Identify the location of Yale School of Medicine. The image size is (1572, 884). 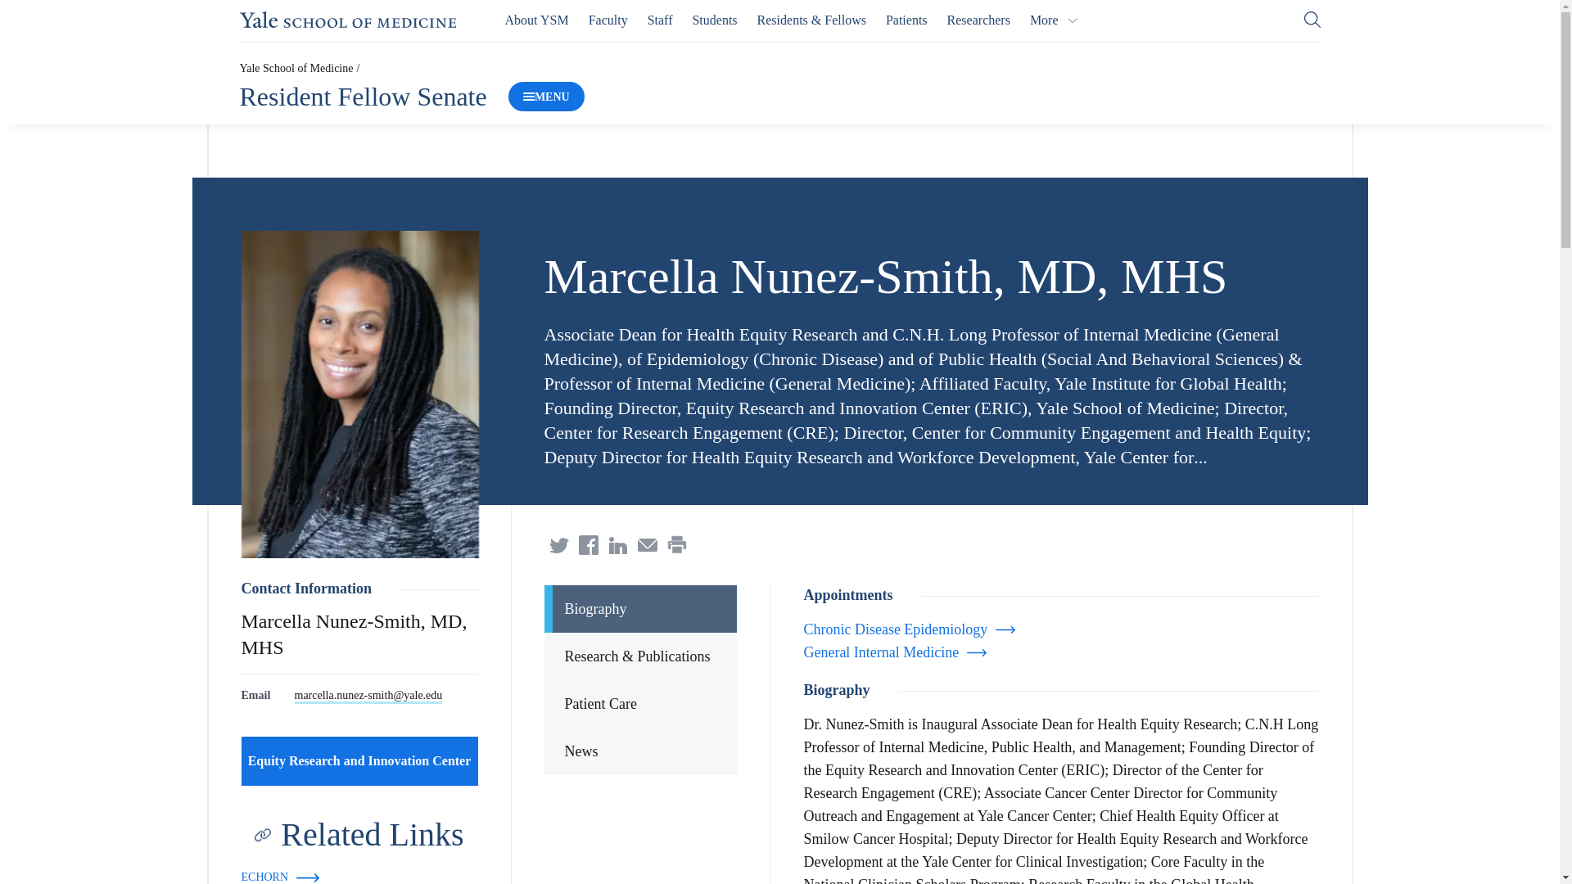
(347, 20).